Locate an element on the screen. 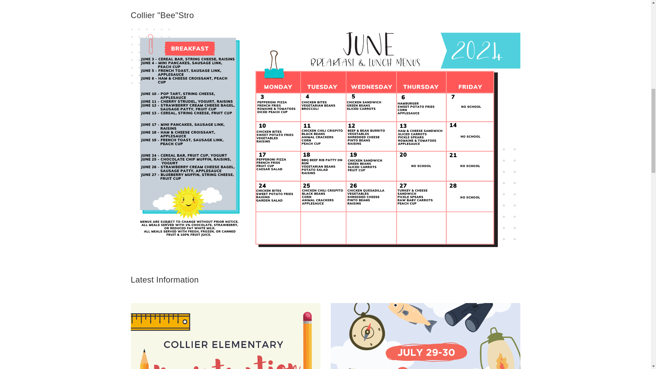  Camp New-Bee 2024 is located at coordinates (425, 336).